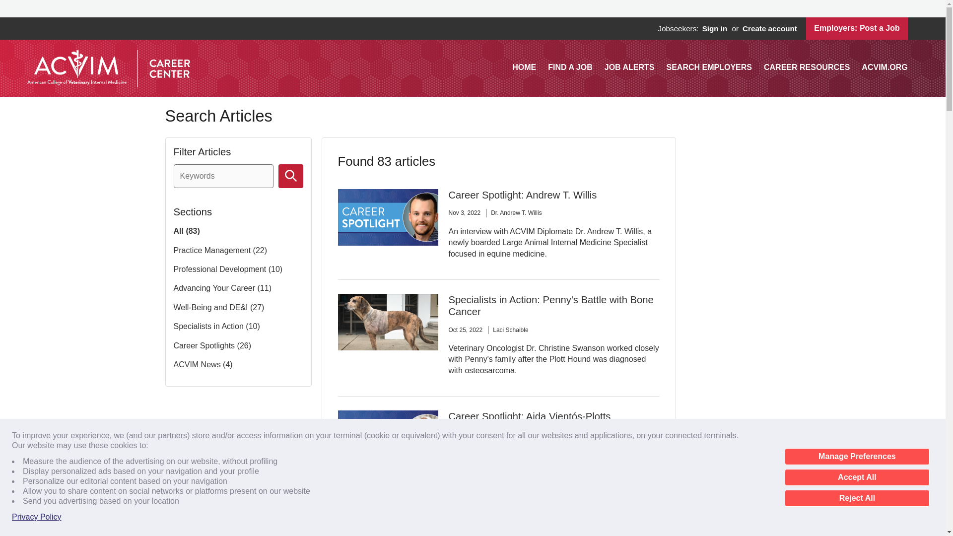 The width and height of the screenshot is (953, 536). What do you see at coordinates (570, 67) in the screenshot?
I see `FIND A JOB` at bounding box center [570, 67].